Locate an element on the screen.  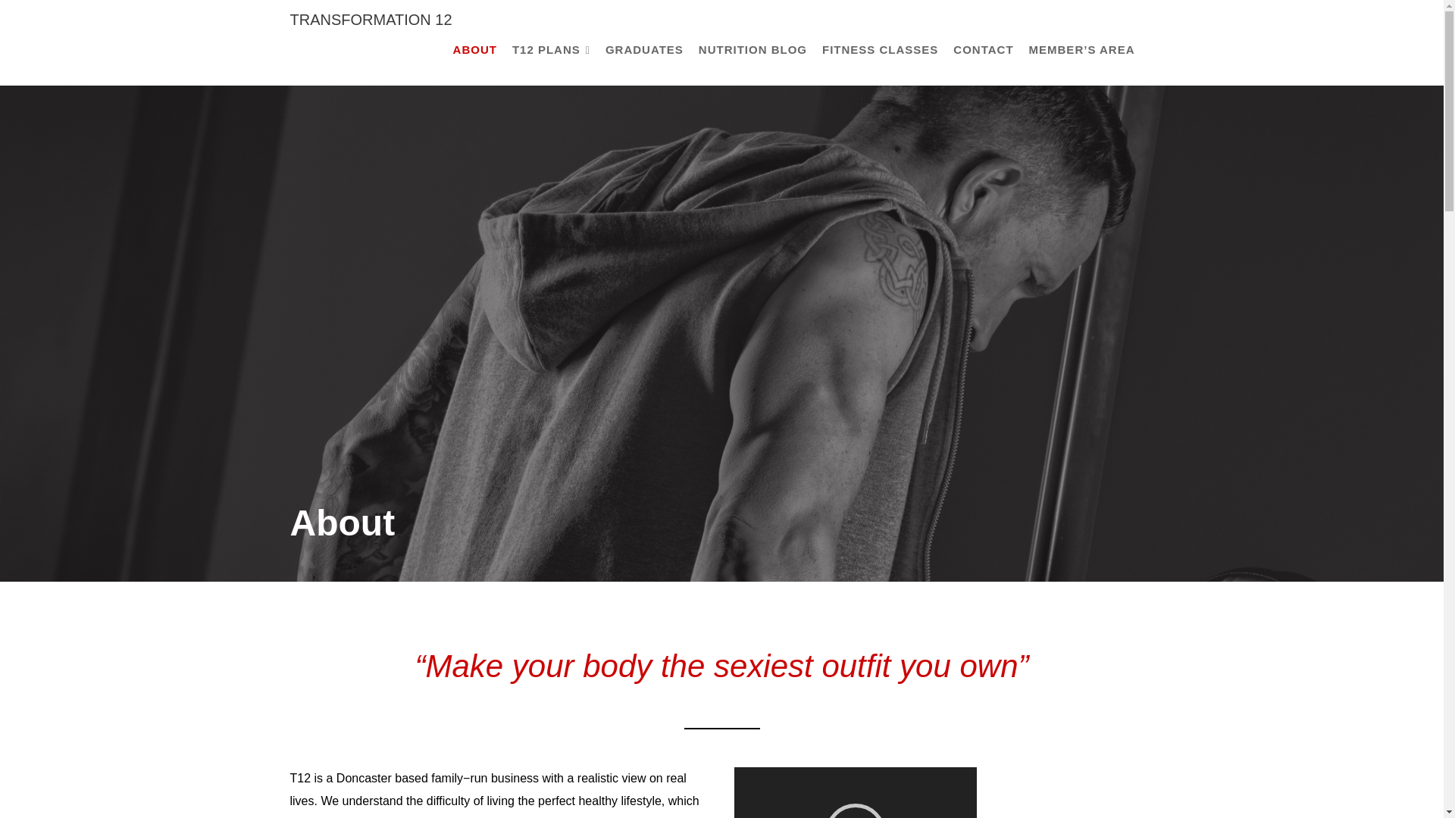
TRANSFORMATION 12 is located at coordinates (370, 20).